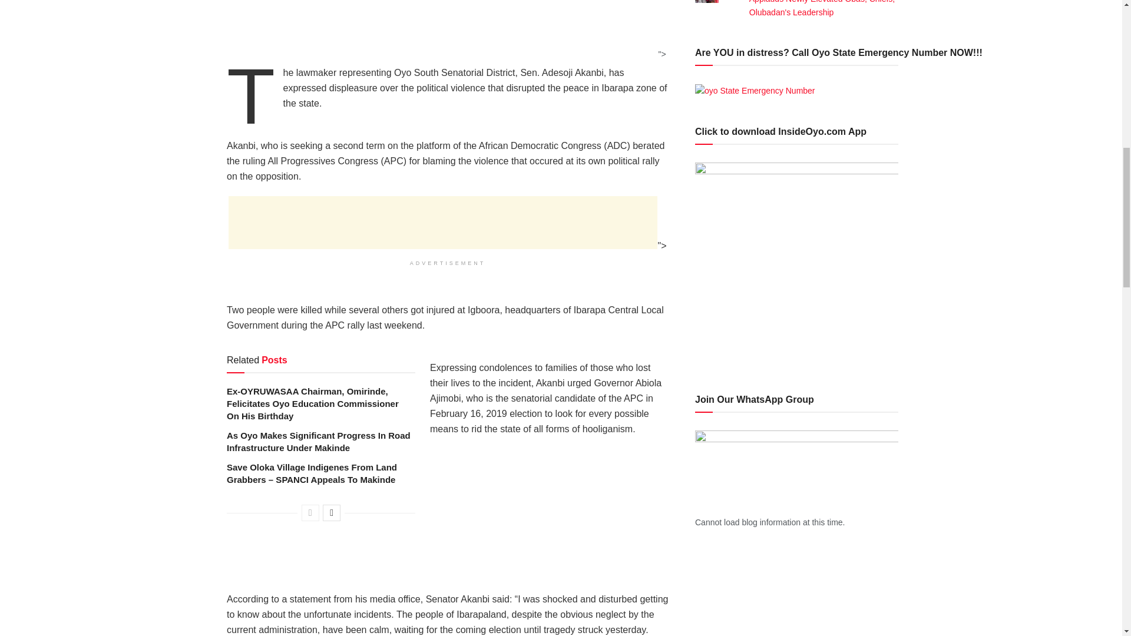 The height and width of the screenshot is (636, 1131). What do you see at coordinates (310, 512) in the screenshot?
I see `Previous` at bounding box center [310, 512].